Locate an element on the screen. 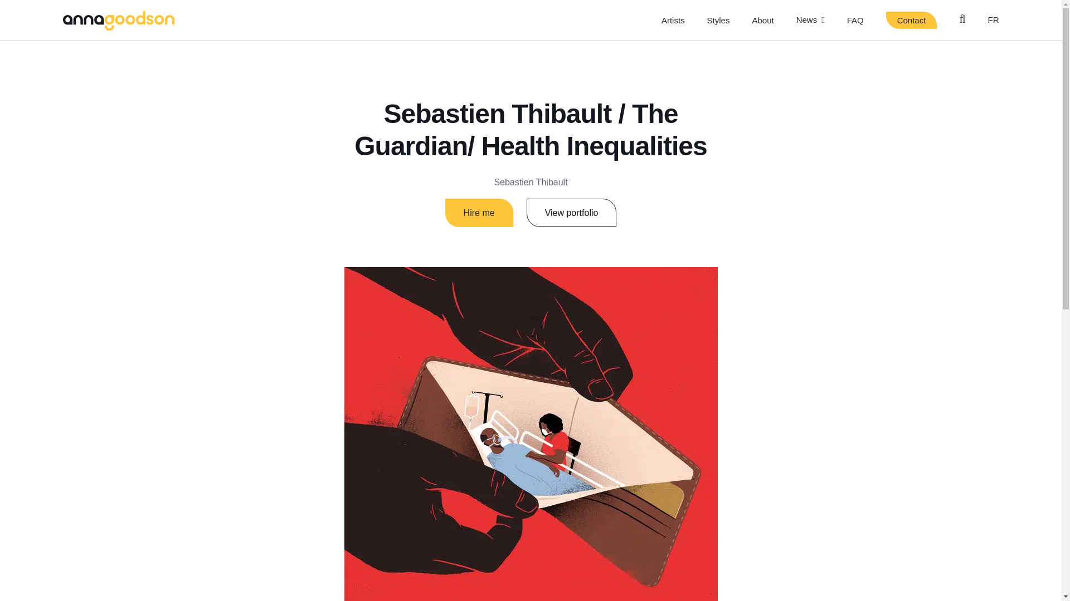 This screenshot has height=601, width=1070. Styles is located at coordinates (718, 20).